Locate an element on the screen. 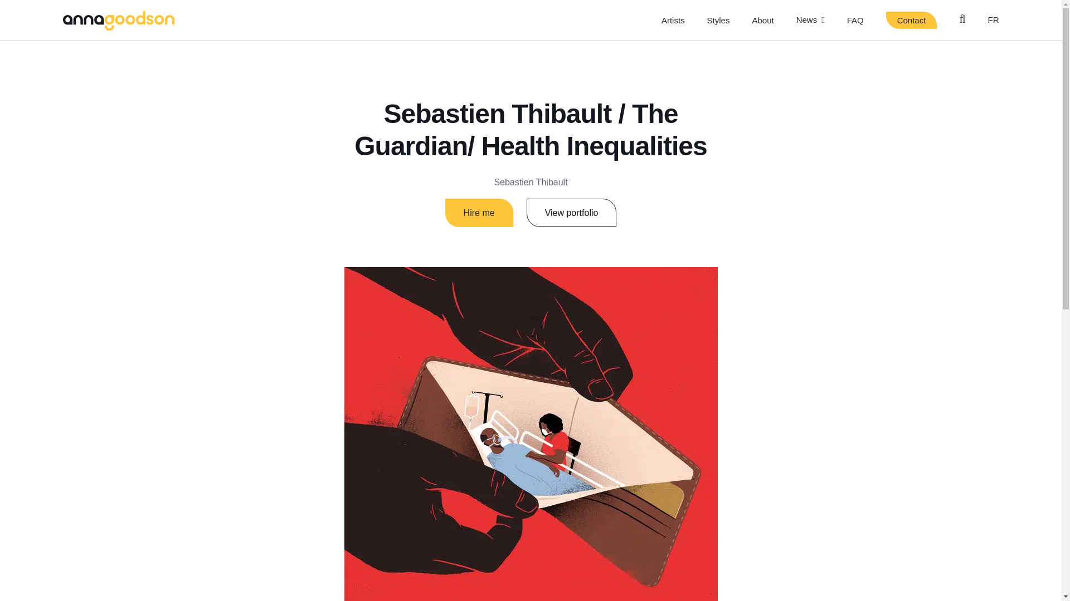 This screenshot has height=601, width=1070. Styles is located at coordinates (718, 20).